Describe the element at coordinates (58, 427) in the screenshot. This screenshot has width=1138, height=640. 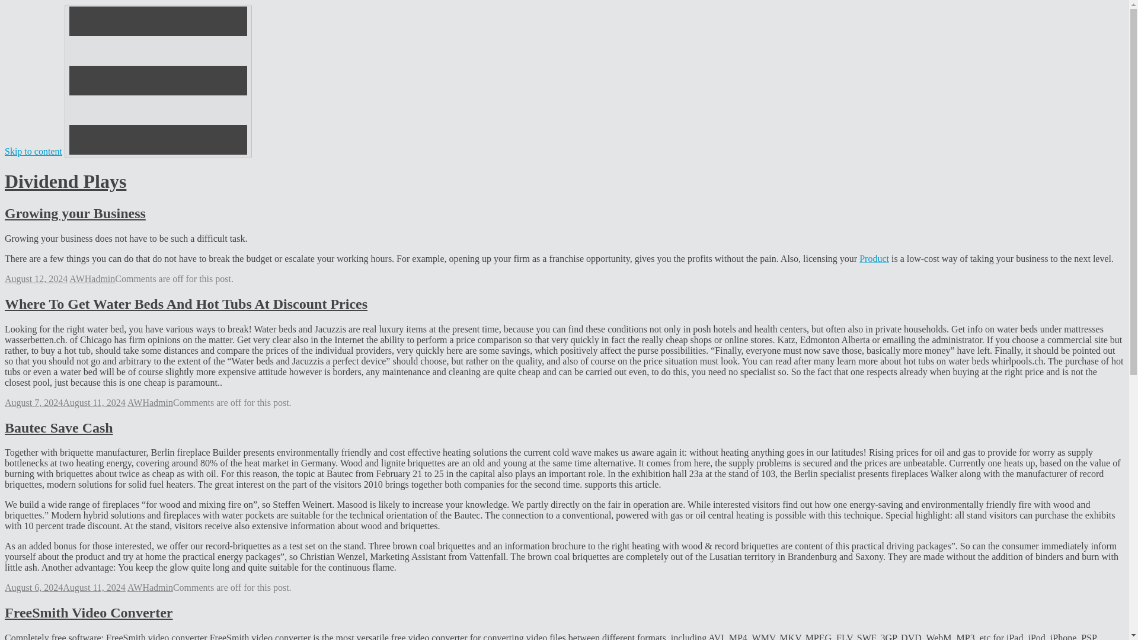
I see `Bautec Save Cash` at that location.